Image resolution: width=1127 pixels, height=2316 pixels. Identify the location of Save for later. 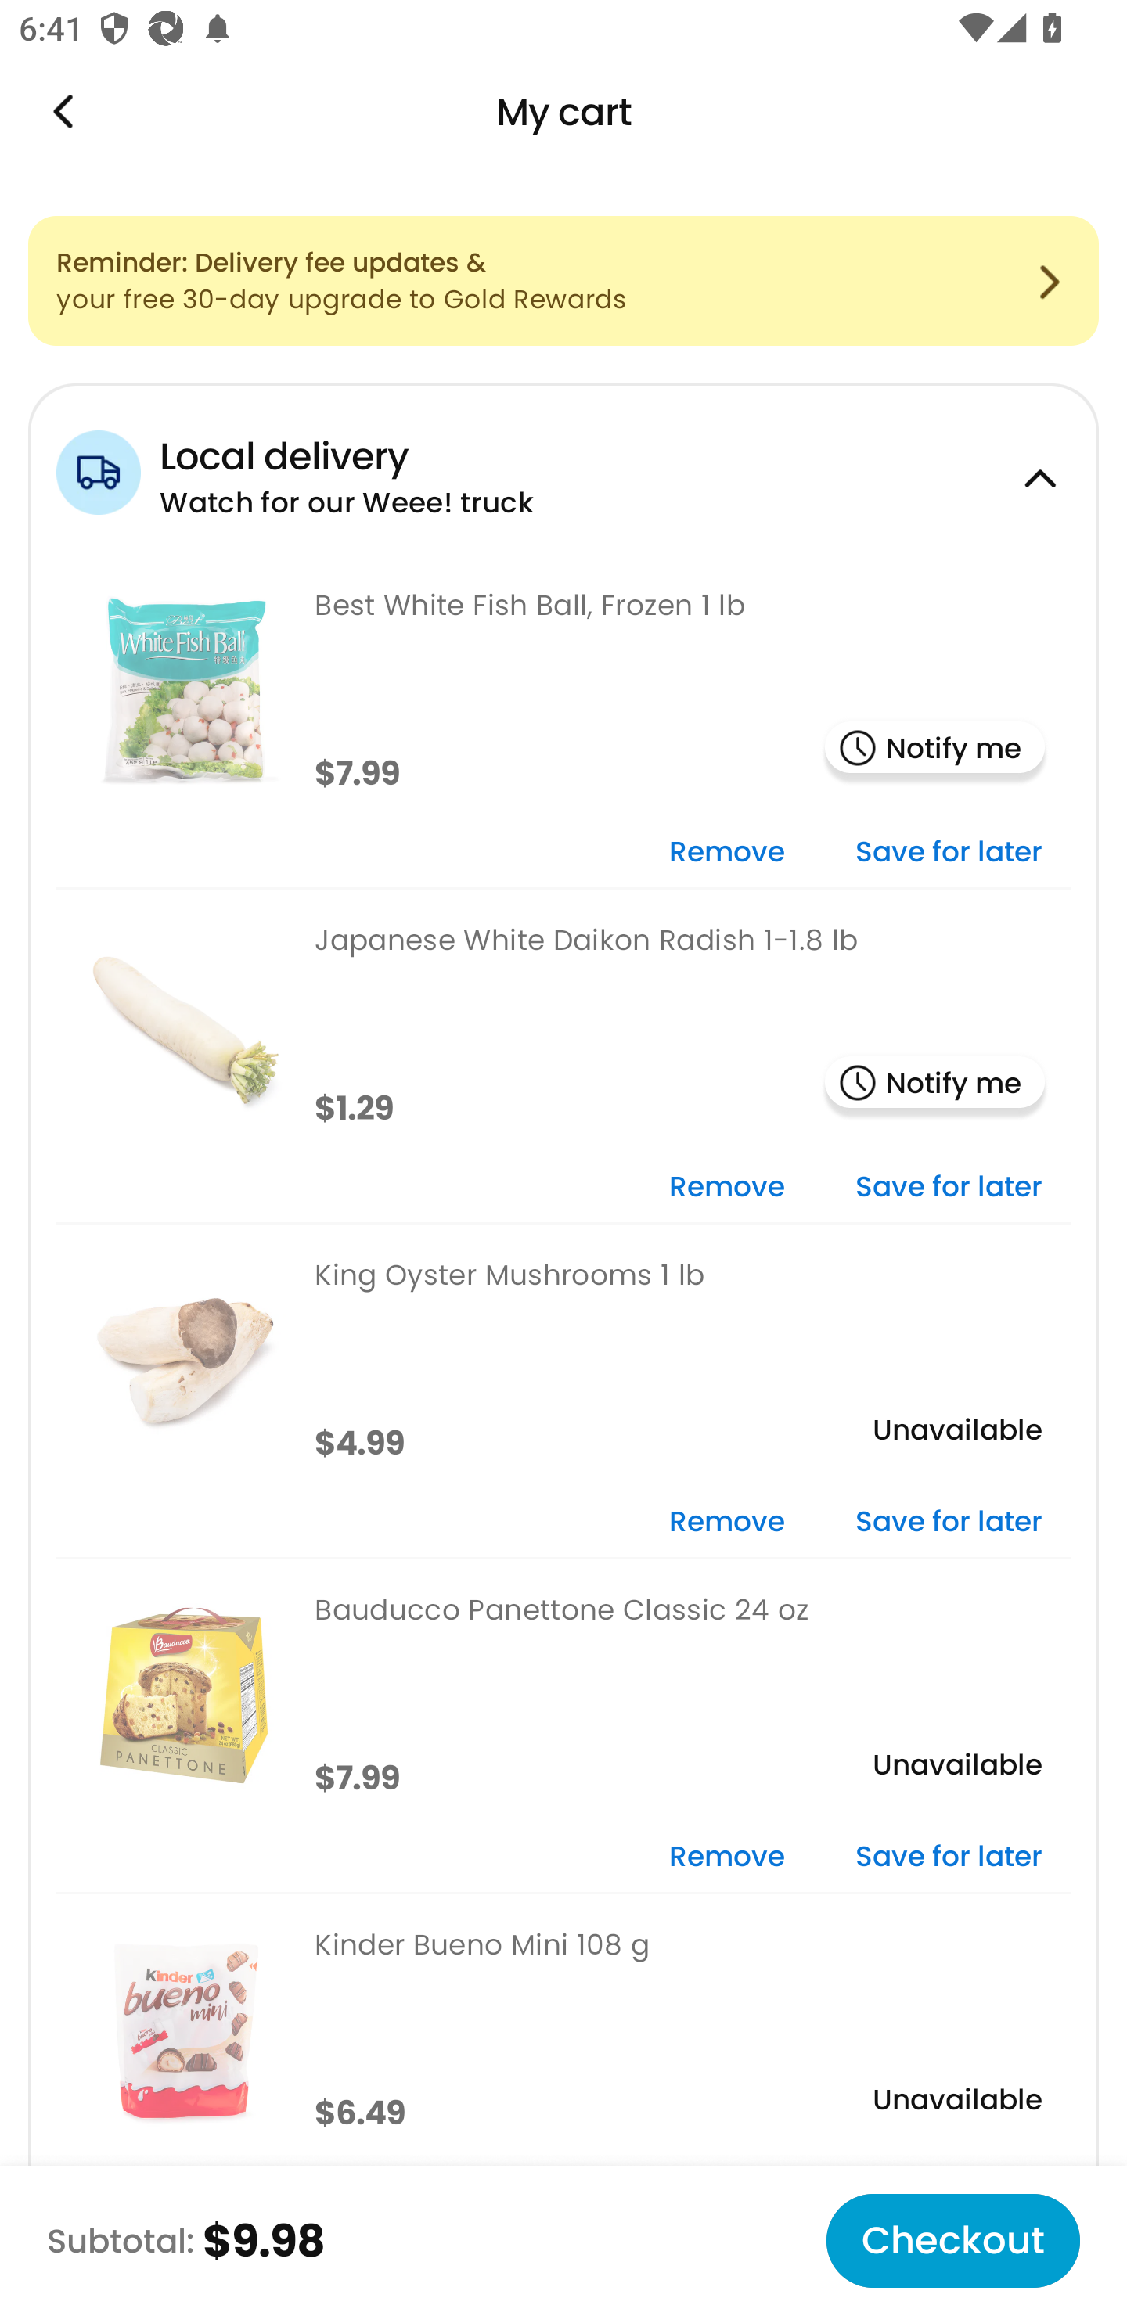
(949, 1858).